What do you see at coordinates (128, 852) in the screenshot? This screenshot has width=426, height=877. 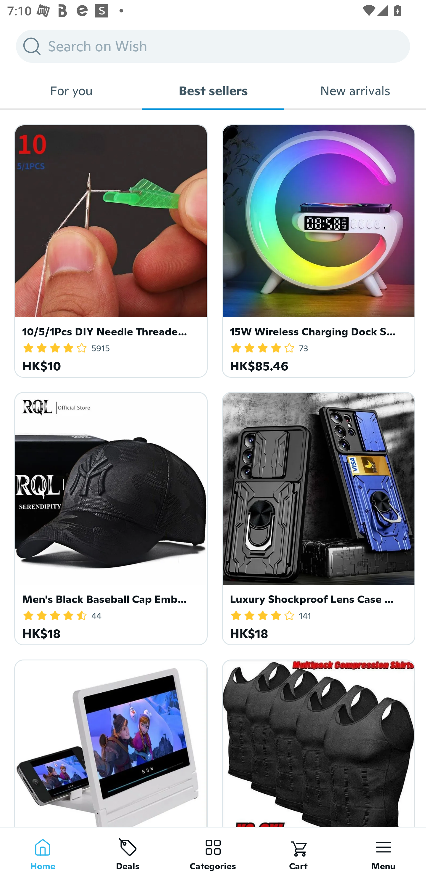 I see `Deals` at bounding box center [128, 852].